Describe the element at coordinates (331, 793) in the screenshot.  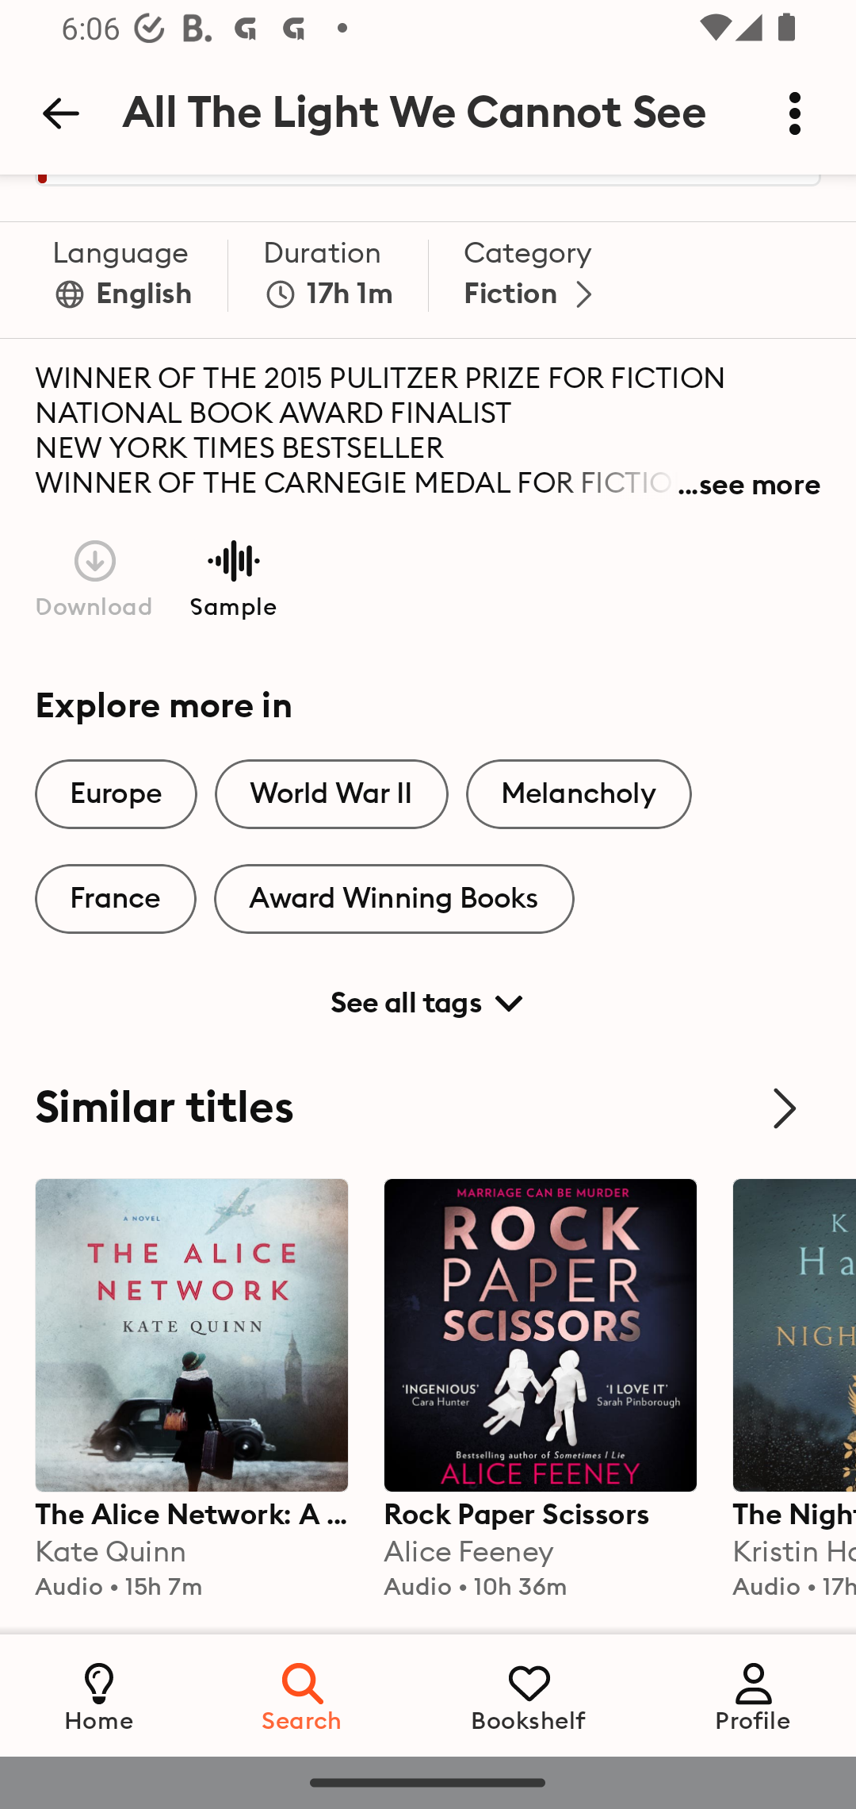
I see `World War II` at that location.